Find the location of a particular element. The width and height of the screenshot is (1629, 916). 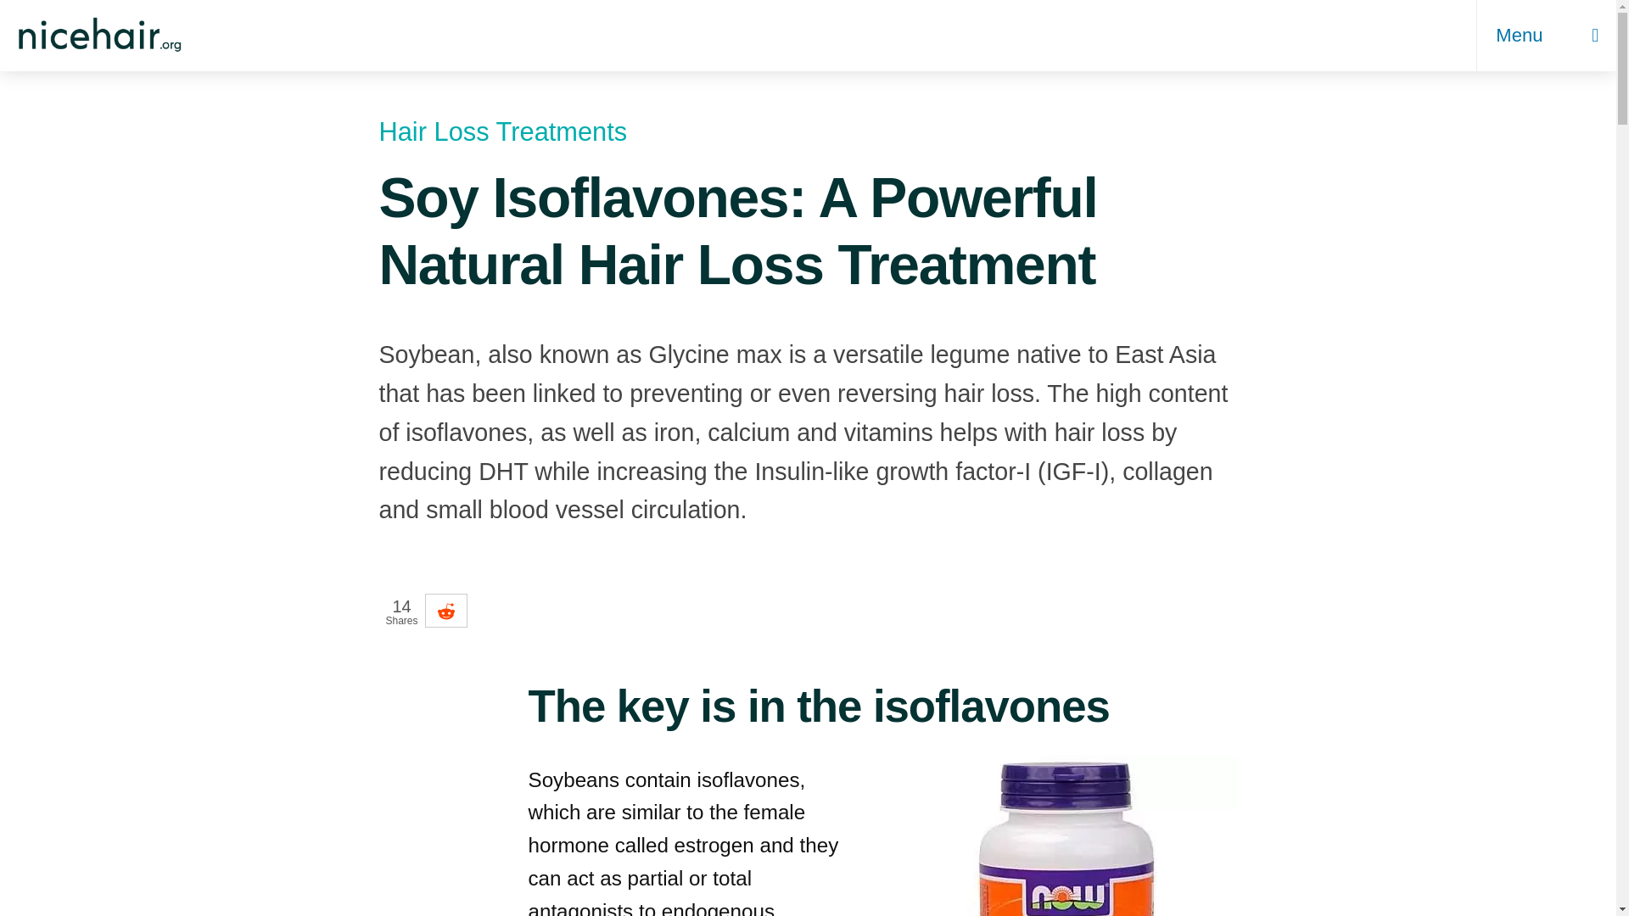

Menu is located at coordinates (1537, 36).